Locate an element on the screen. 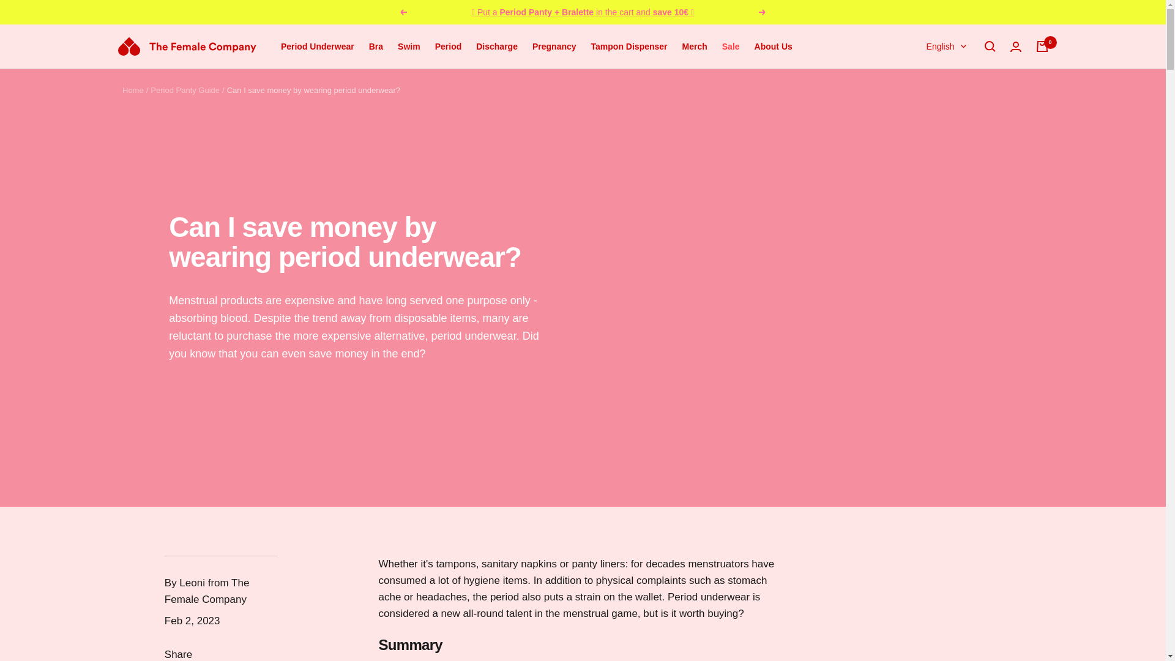  English is located at coordinates (946, 46).